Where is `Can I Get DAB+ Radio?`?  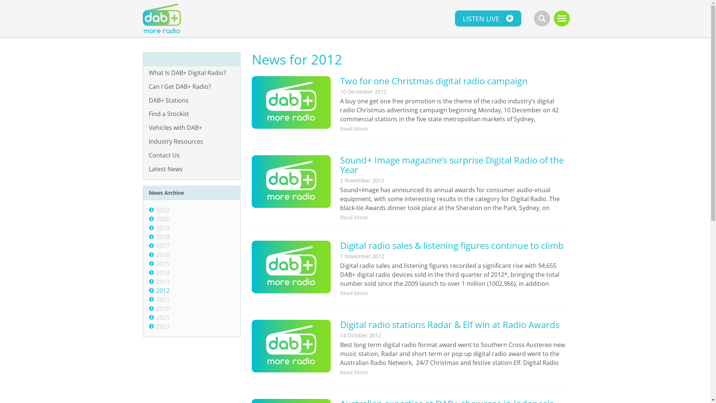 Can I Get DAB+ Radio? is located at coordinates (192, 87).